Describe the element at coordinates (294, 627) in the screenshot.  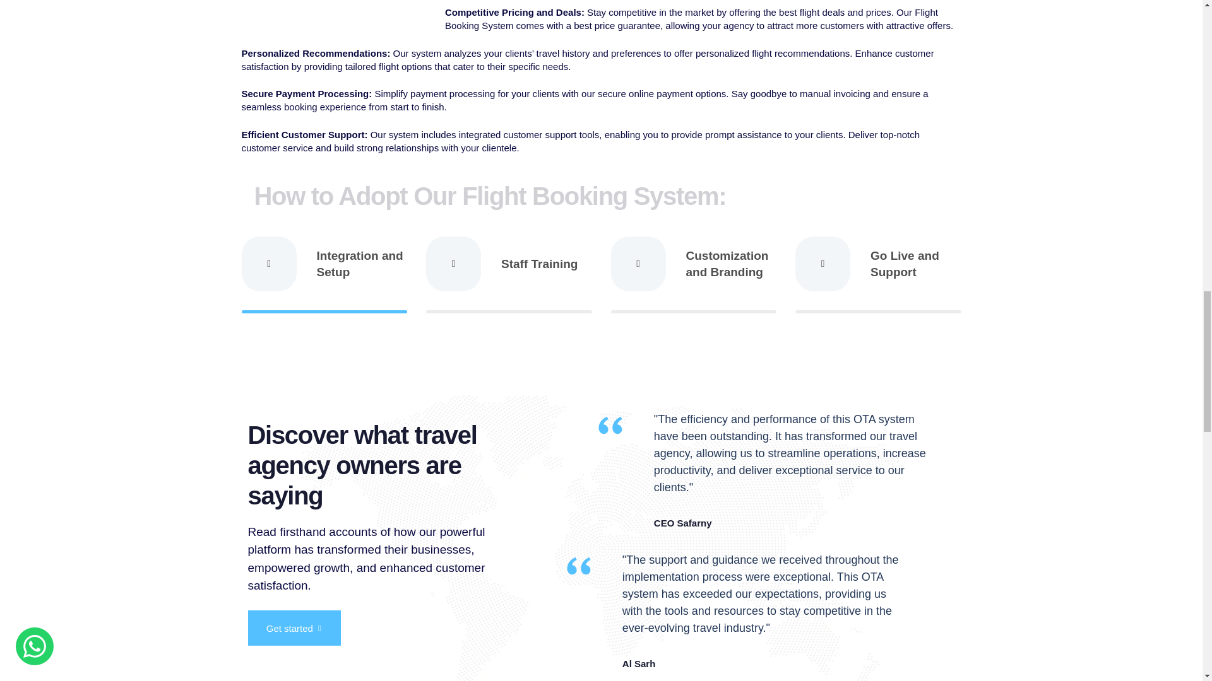
I see `Get started` at that location.